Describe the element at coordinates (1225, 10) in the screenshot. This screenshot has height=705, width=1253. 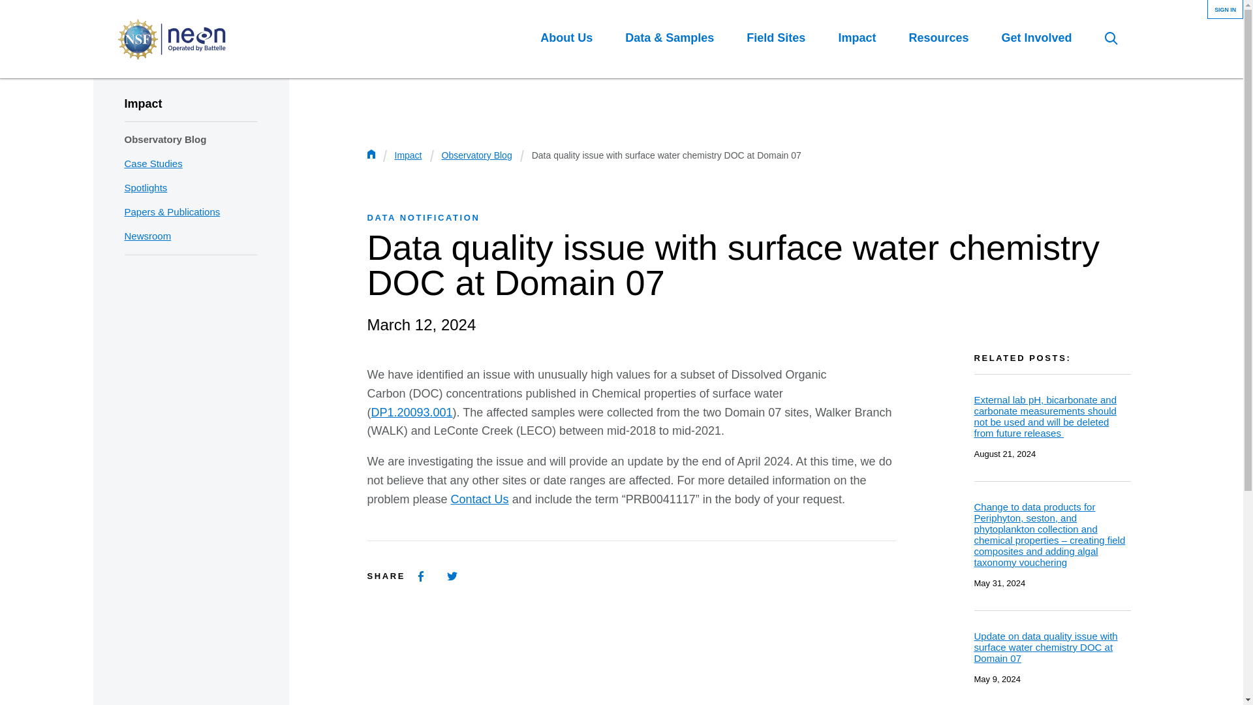
I see `Sign In` at that location.